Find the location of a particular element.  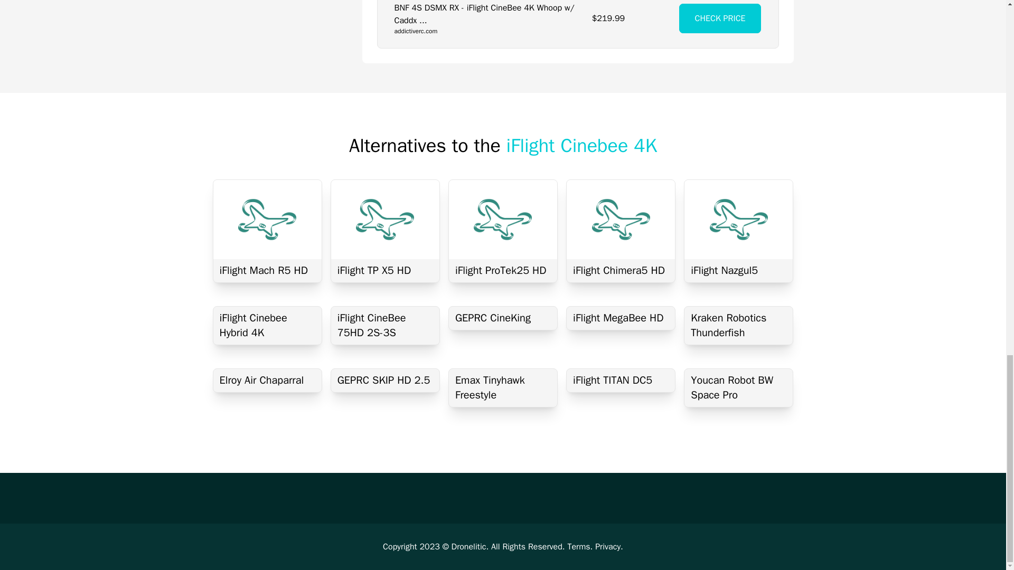

iFlight Chimera5 HD is located at coordinates (621, 270).